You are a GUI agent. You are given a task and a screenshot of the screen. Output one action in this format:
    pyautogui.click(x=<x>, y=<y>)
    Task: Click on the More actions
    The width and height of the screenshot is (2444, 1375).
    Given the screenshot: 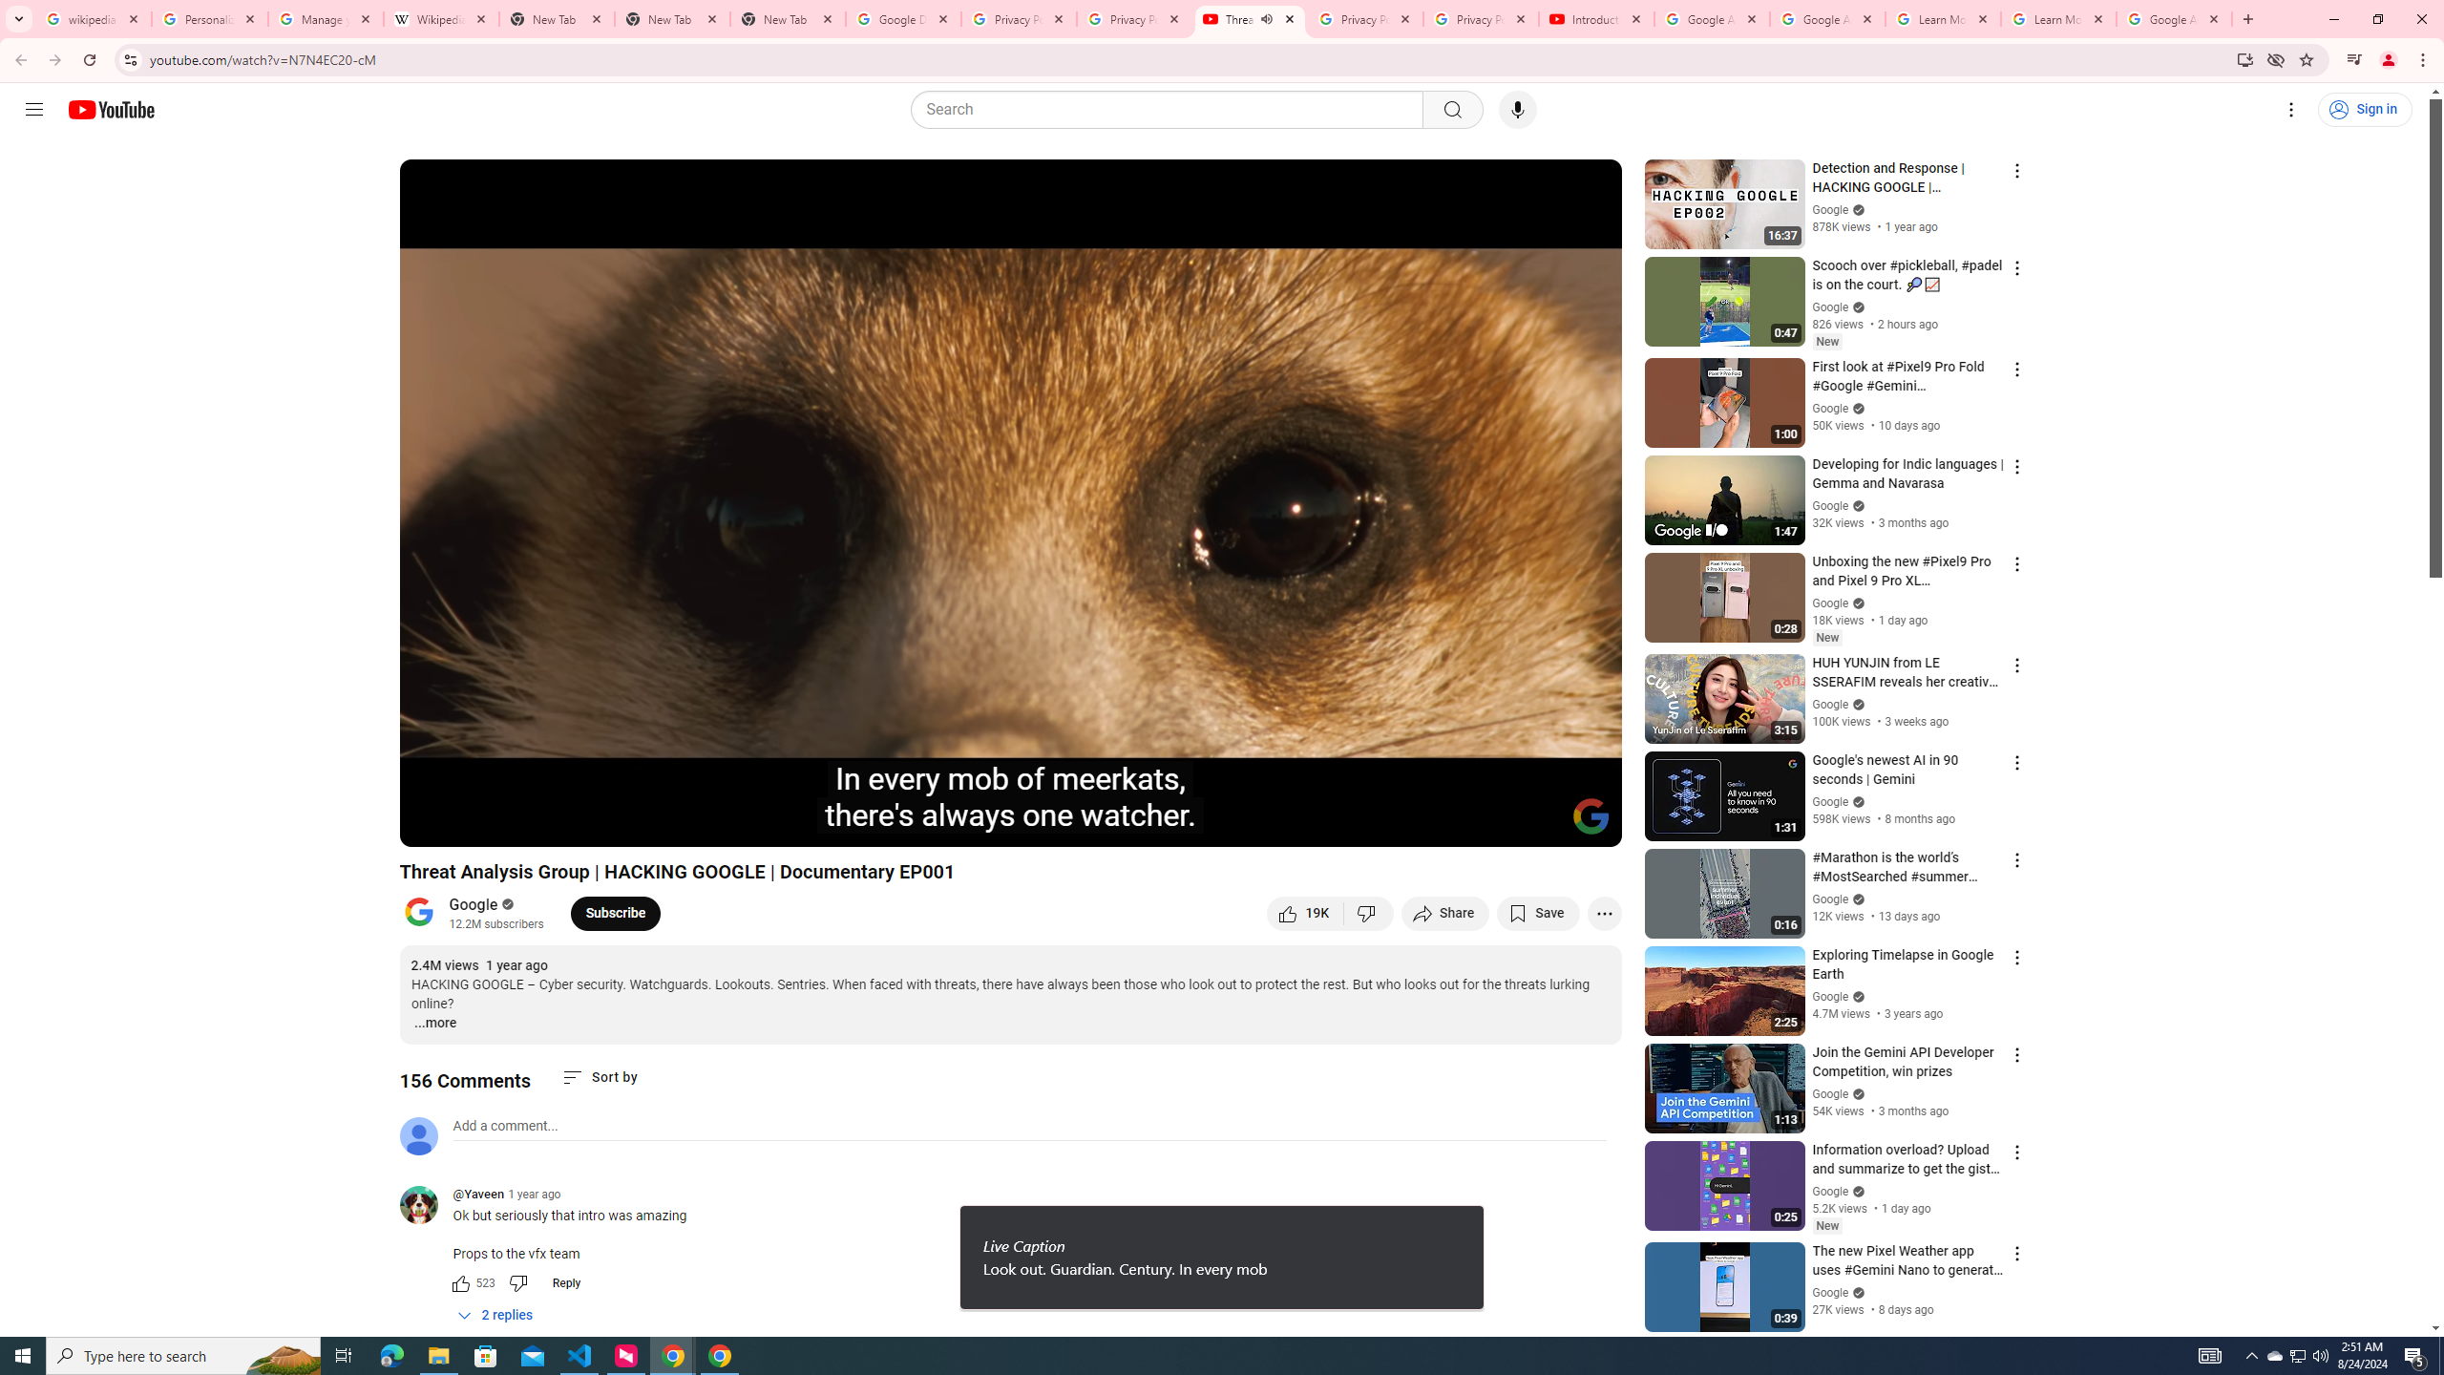 What is the action you would take?
    pyautogui.click(x=1604, y=913)
    